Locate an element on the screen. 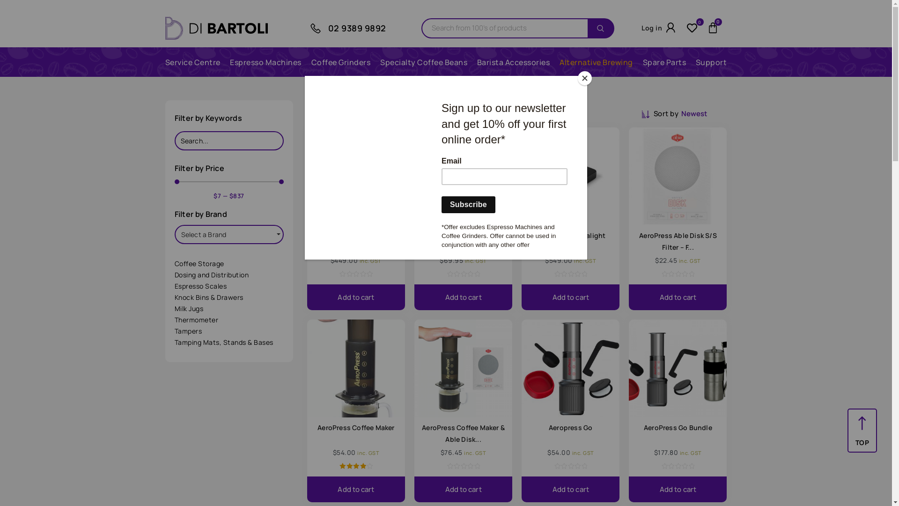 Image resolution: width=899 pixels, height=506 pixels. AeroPress Go Bundle is located at coordinates (678, 427).